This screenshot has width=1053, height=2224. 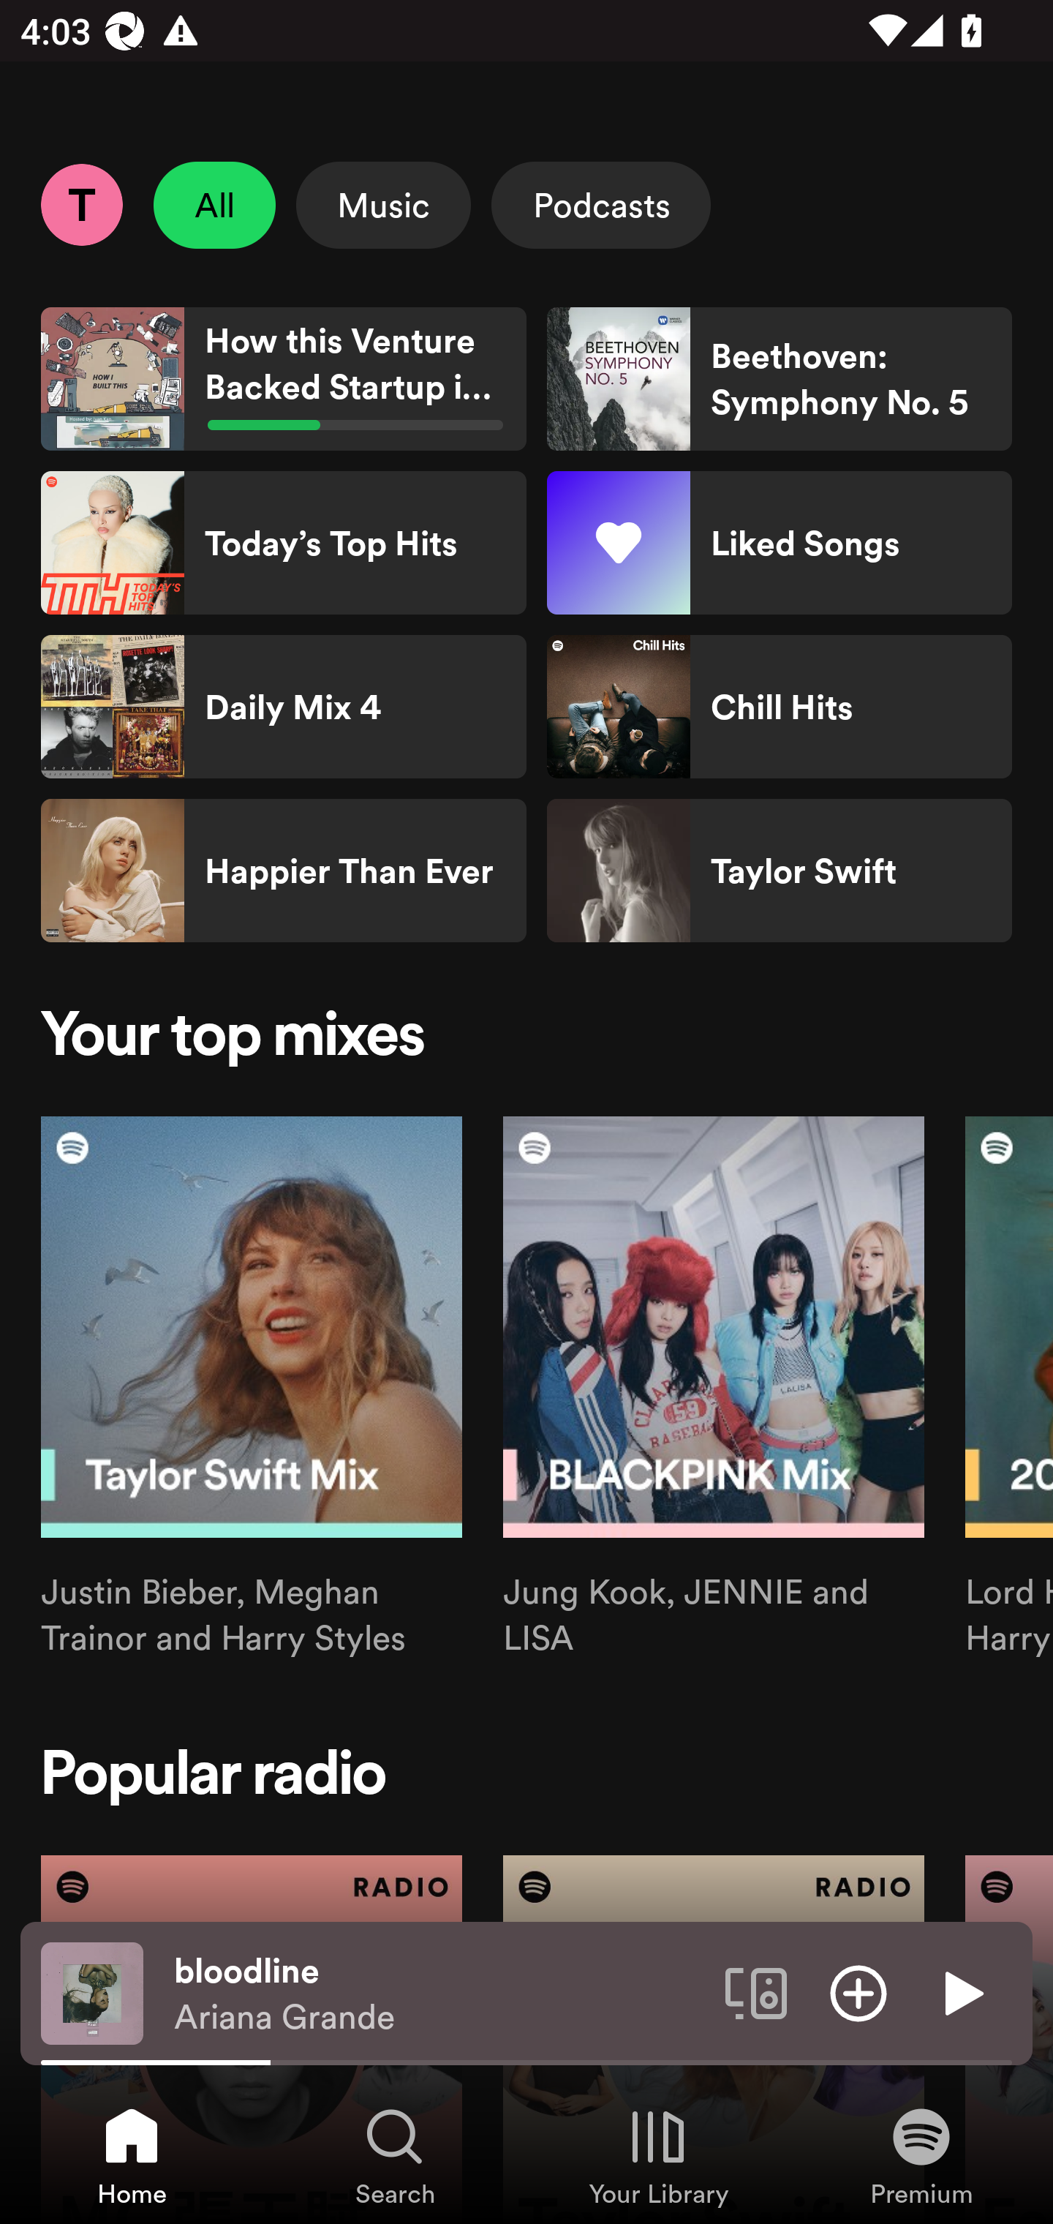 What do you see at coordinates (779, 543) in the screenshot?
I see `Liked Songs Shortcut Liked Songs` at bounding box center [779, 543].